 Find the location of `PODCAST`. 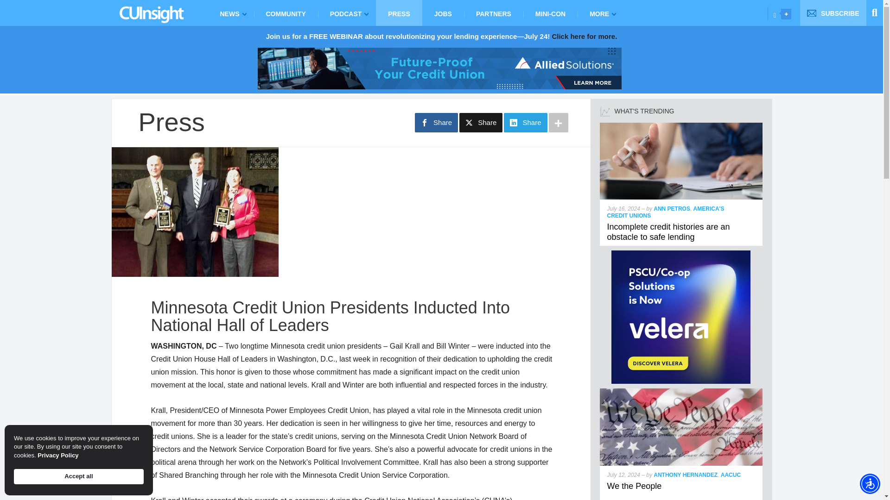

PODCAST is located at coordinates (347, 13).